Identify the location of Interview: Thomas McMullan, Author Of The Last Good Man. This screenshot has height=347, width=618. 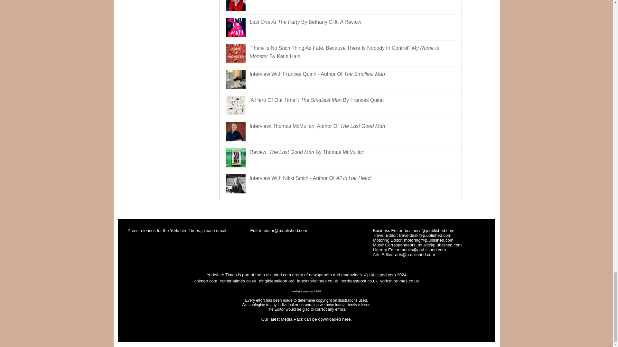
(341, 132).